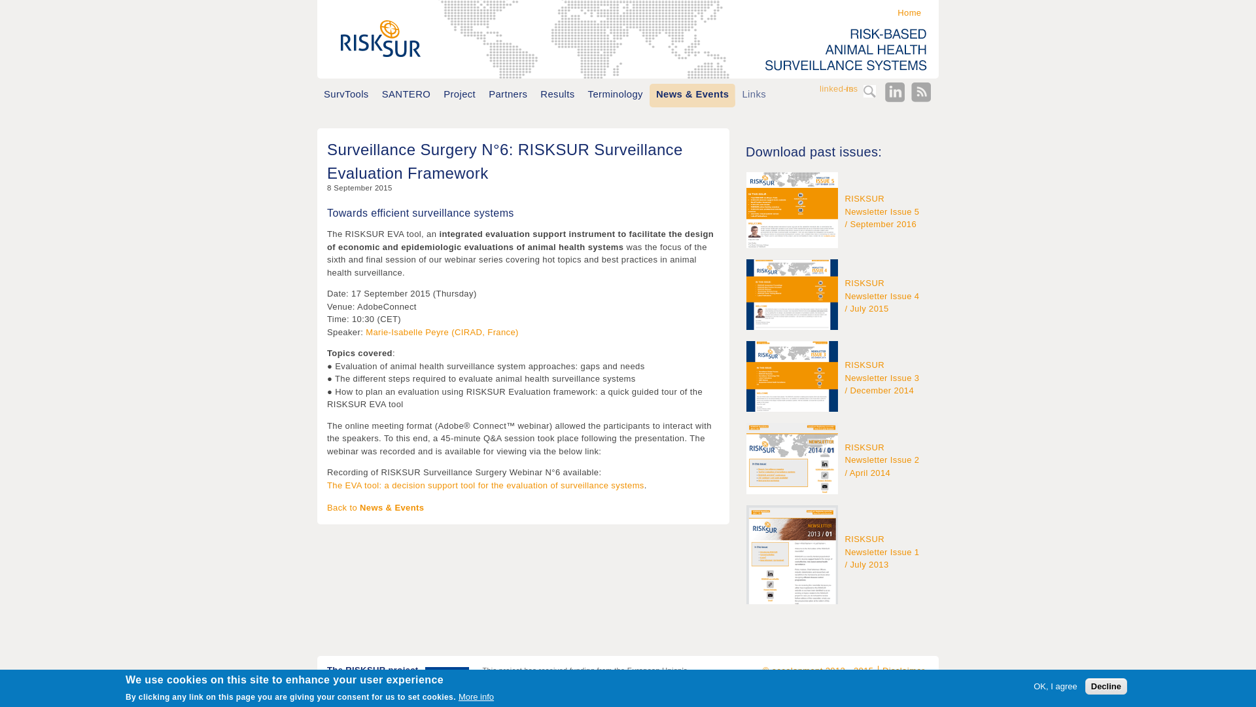 This screenshot has height=707, width=1256. Describe the element at coordinates (378, 37) in the screenshot. I see `Home` at that location.